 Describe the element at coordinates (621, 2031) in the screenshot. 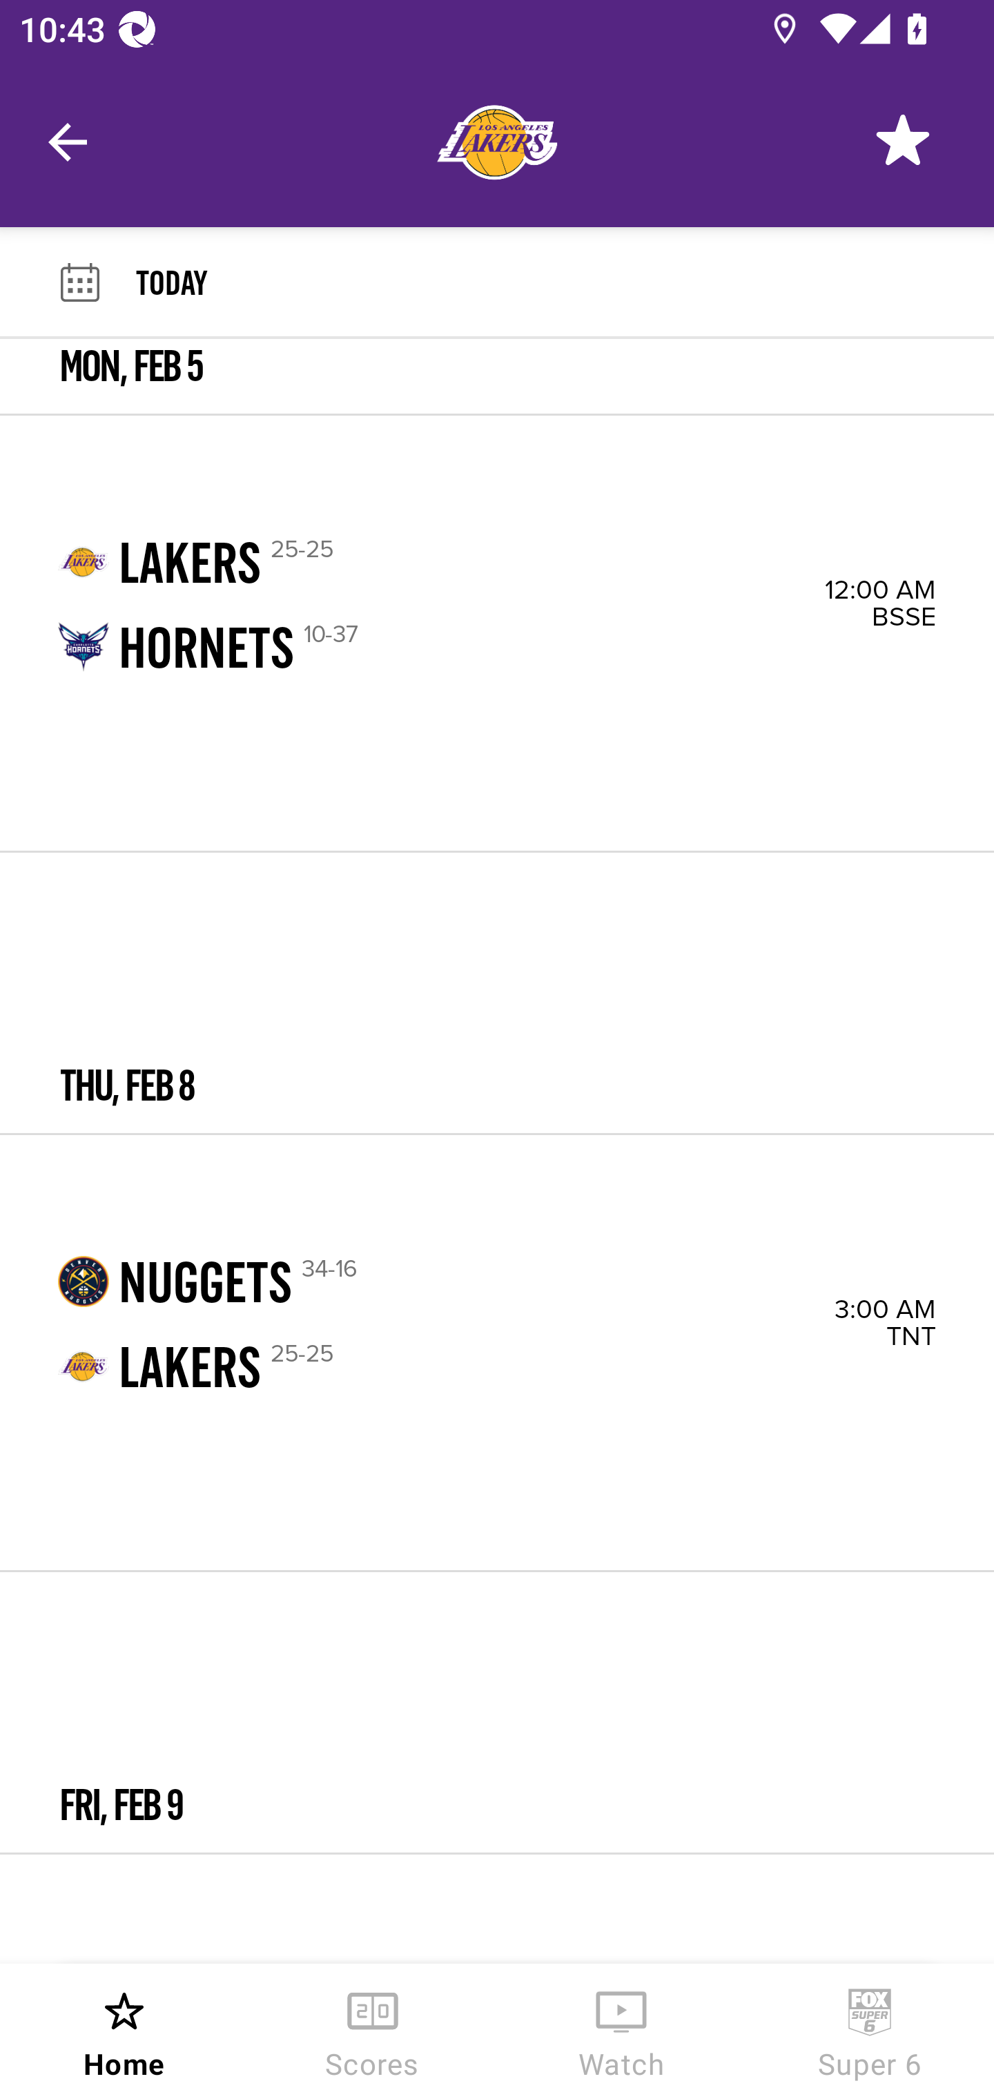

I see `Watch` at that location.